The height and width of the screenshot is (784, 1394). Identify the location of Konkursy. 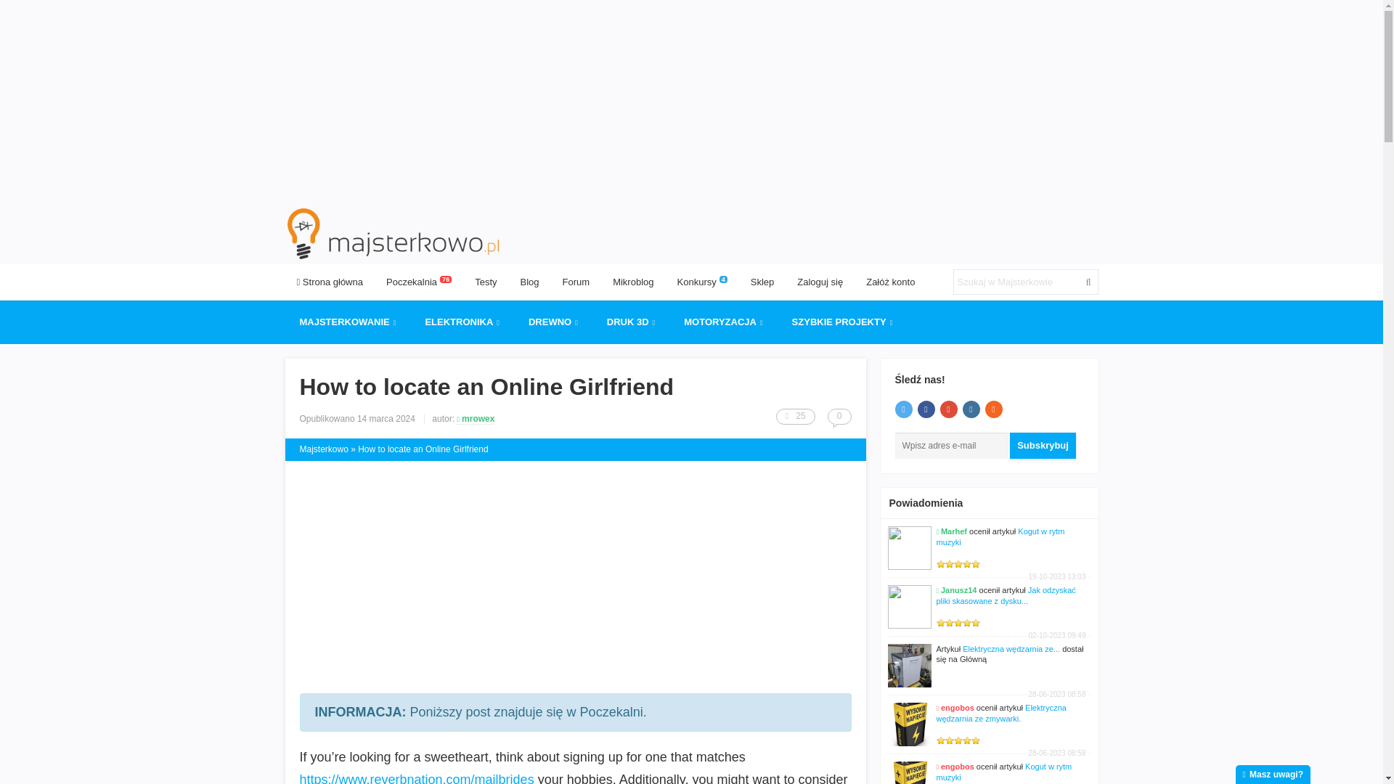
(702, 282).